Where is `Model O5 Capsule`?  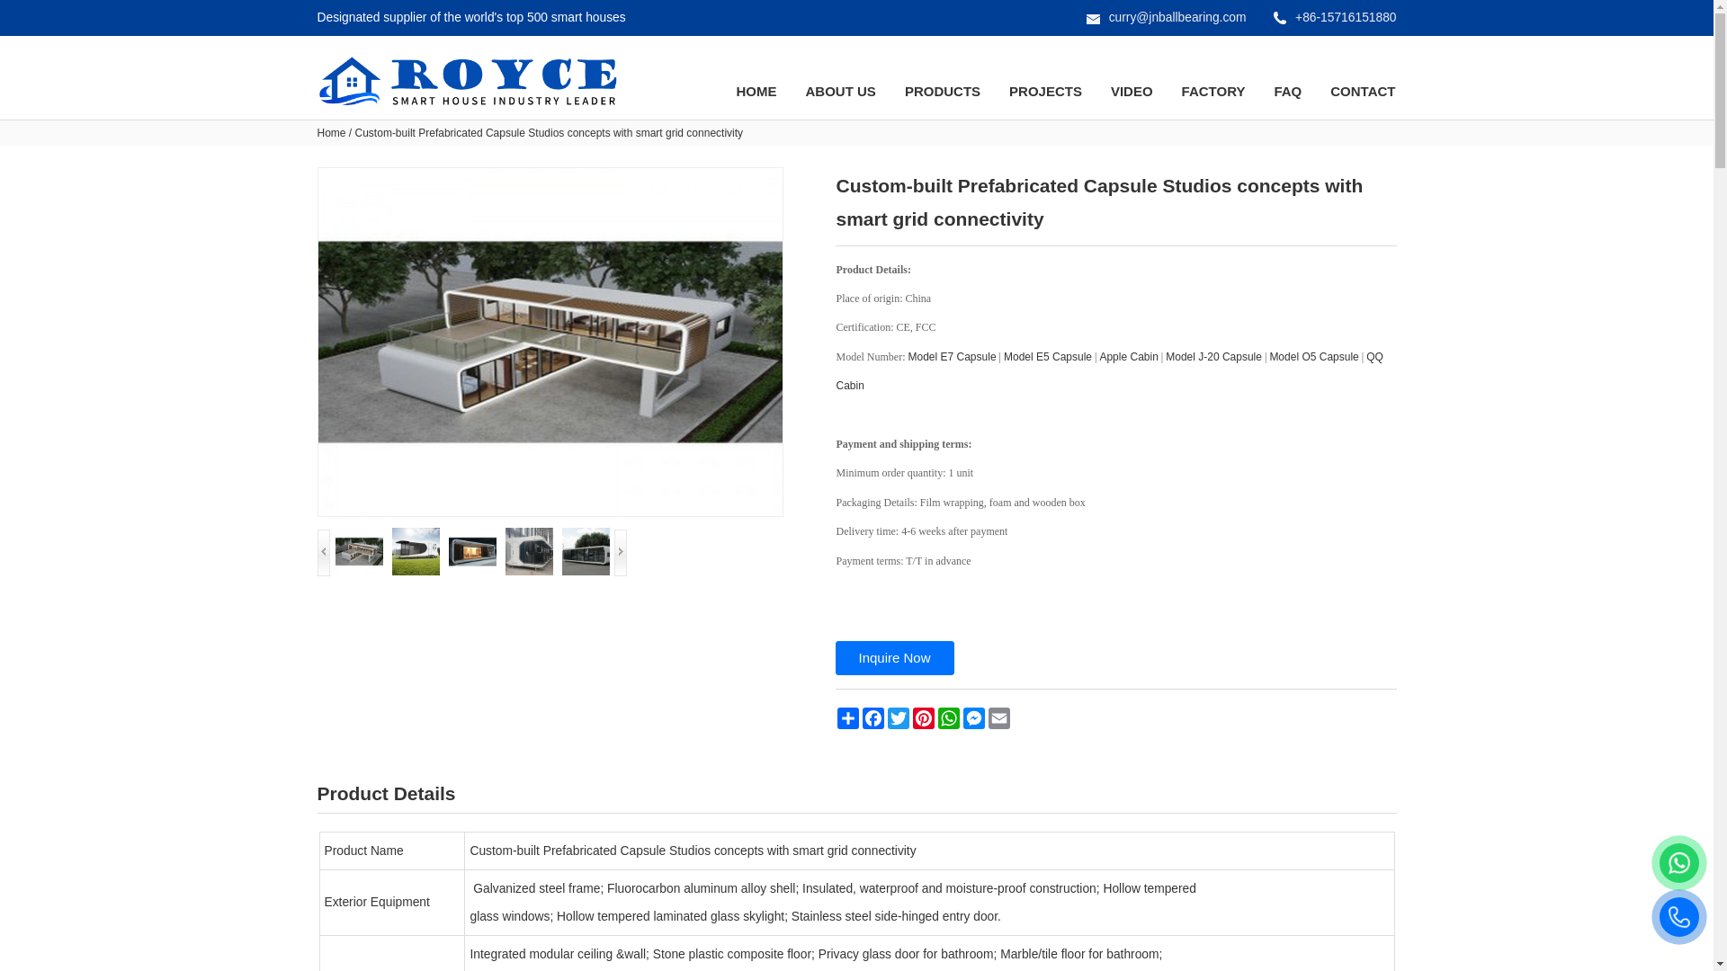
Model O5 Capsule is located at coordinates (1313, 356).